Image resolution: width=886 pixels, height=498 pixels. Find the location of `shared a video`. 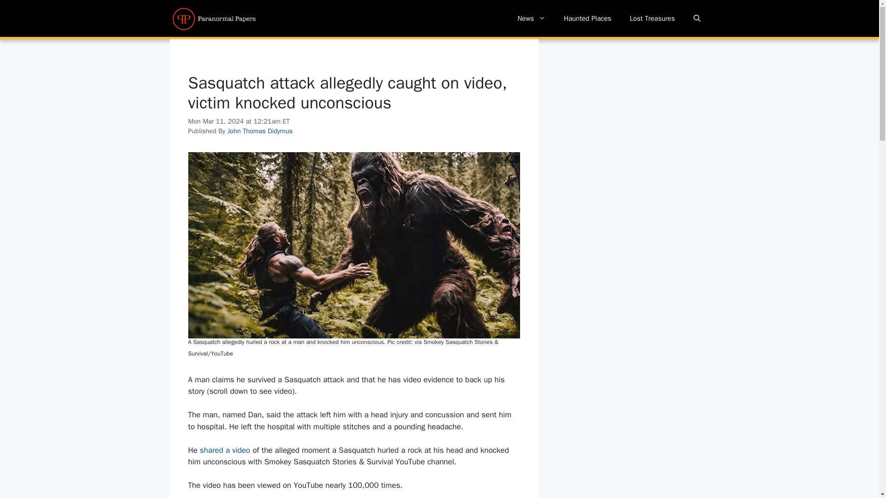

shared a video is located at coordinates (225, 450).